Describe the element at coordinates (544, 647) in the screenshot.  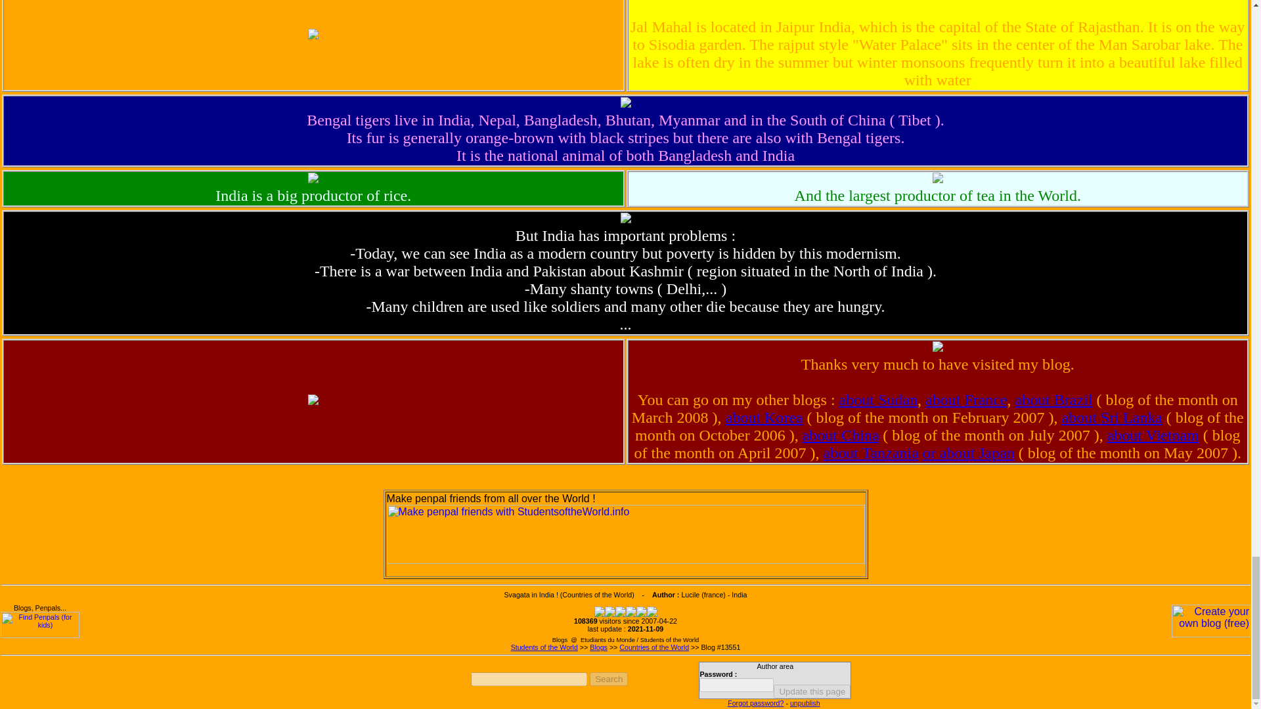
I see `Students of the World` at that location.